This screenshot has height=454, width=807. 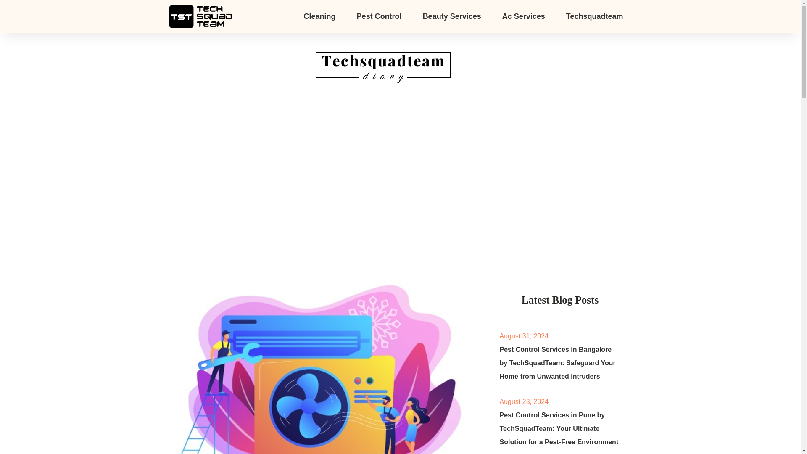 I want to click on Pest Control, so click(x=379, y=16).